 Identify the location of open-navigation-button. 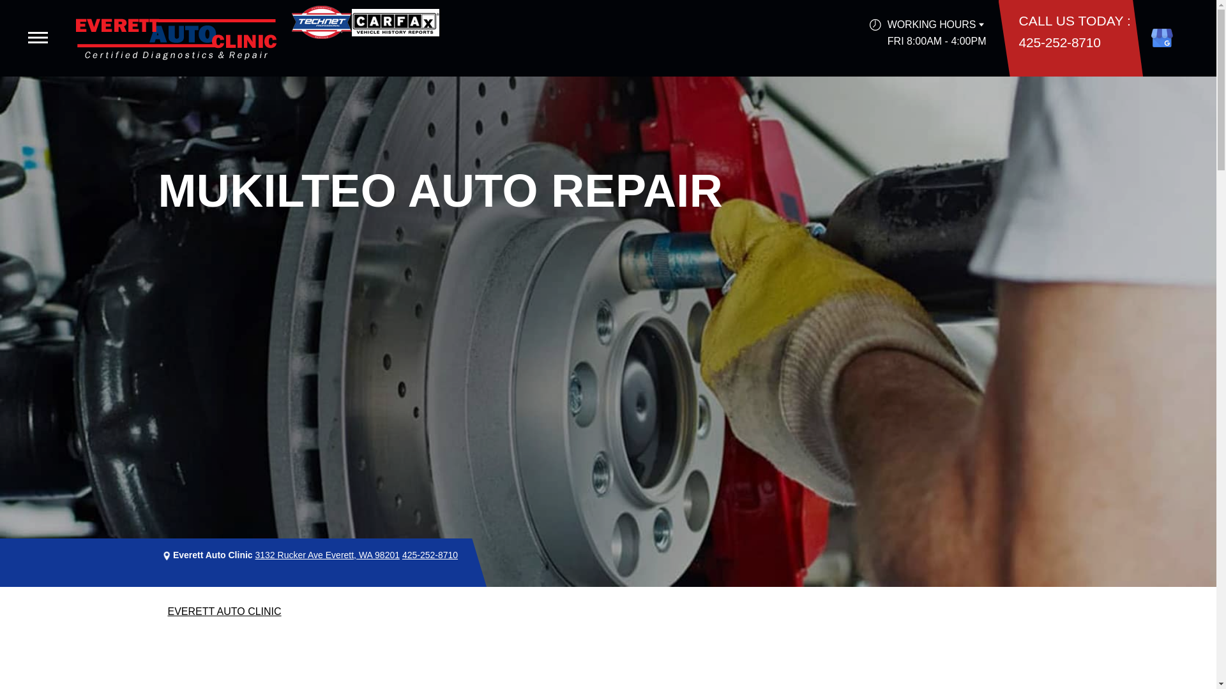
(38, 37).